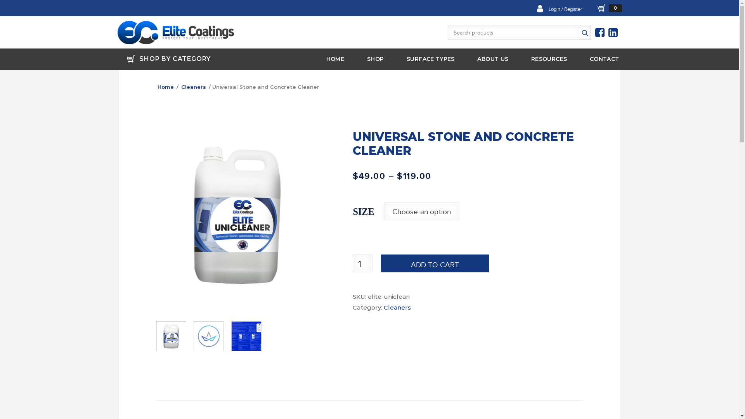 The image size is (745, 419). What do you see at coordinates (376, 59) in the screenshot?
I see `SHOP` at bounding box center [376, 59].